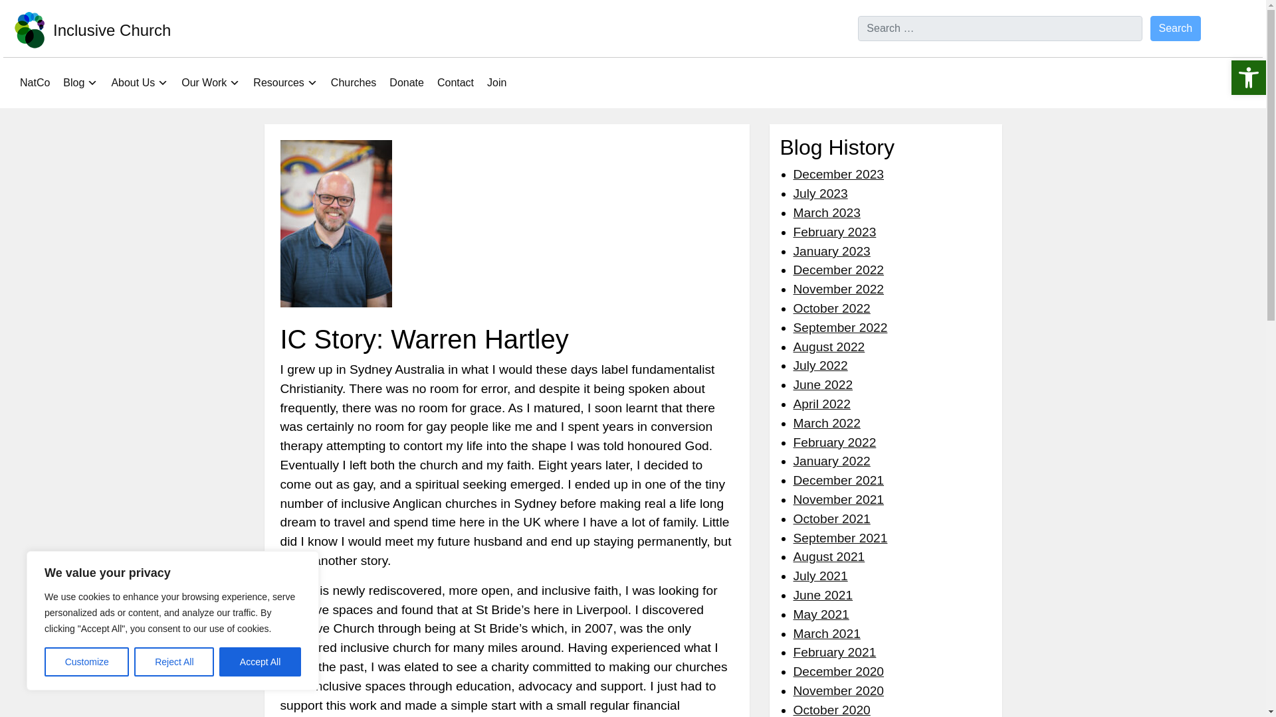 The image size is (1276, 717). What do you see at coordinates (261, 662) in the screenshot?
I see `Accept All` at bounding box center [261, 662].